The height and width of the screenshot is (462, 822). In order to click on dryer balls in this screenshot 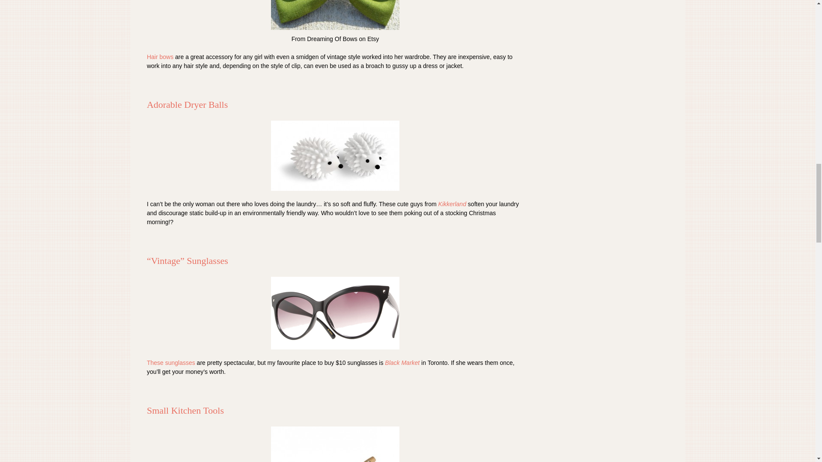, I will do `click(335, 156)`.